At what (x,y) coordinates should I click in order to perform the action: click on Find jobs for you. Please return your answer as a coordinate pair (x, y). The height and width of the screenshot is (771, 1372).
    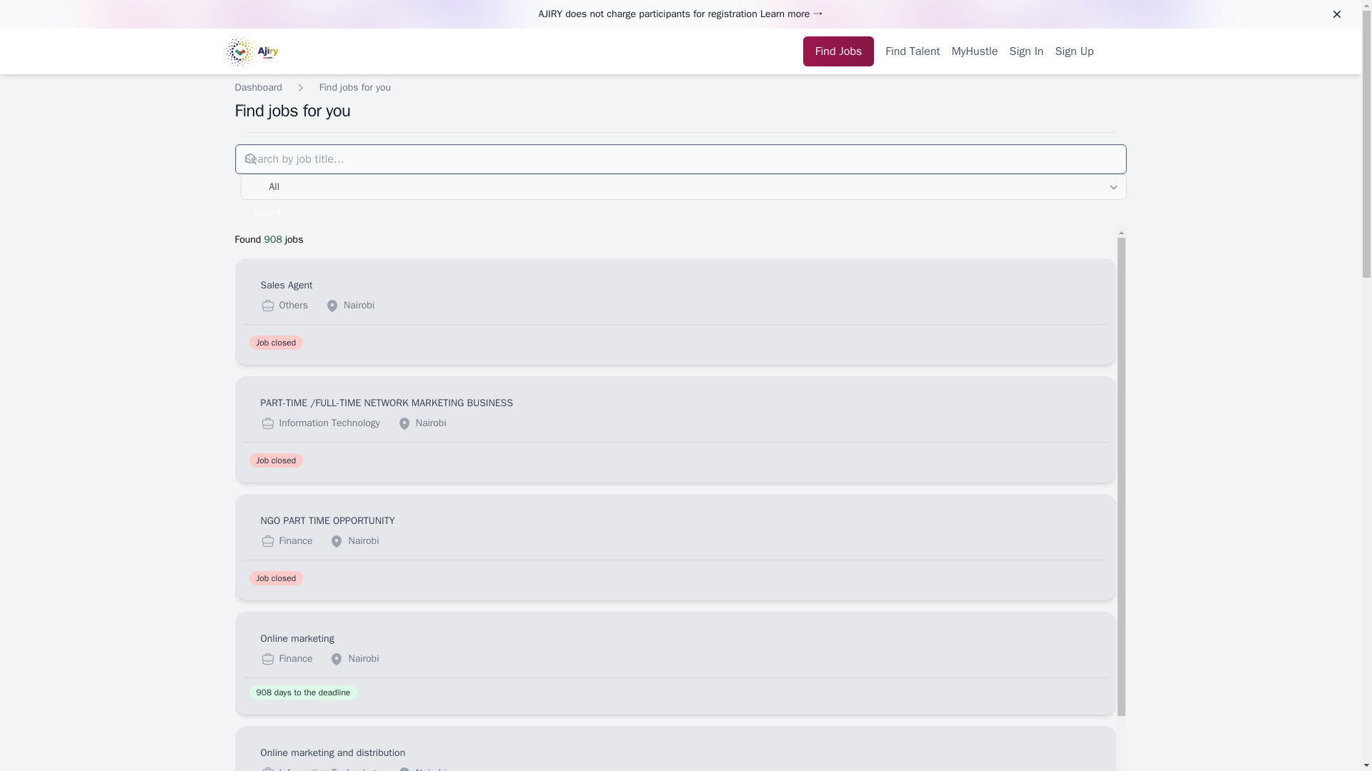
    Looking at the image, I should click on (675, 311).